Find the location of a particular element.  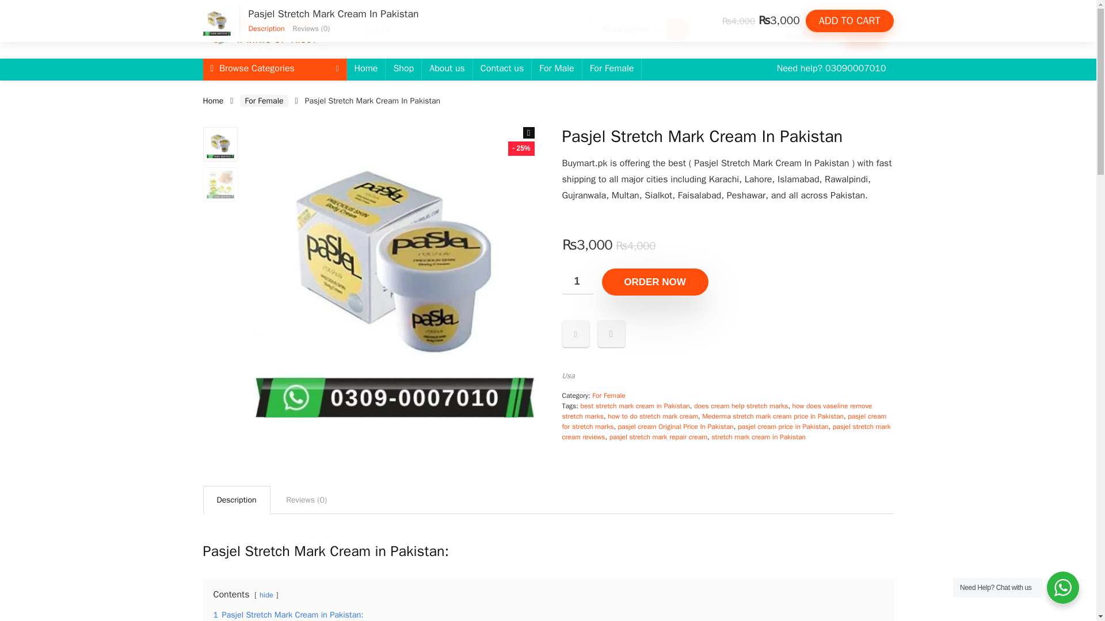

Mederma stretch mark cream price in Pakistan is located at coordinates (772, 416).